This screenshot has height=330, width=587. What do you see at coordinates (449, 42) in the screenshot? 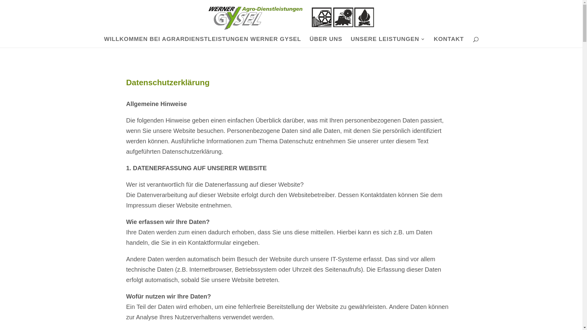
I see `KONTAKT` at bounding box center [449, 42].